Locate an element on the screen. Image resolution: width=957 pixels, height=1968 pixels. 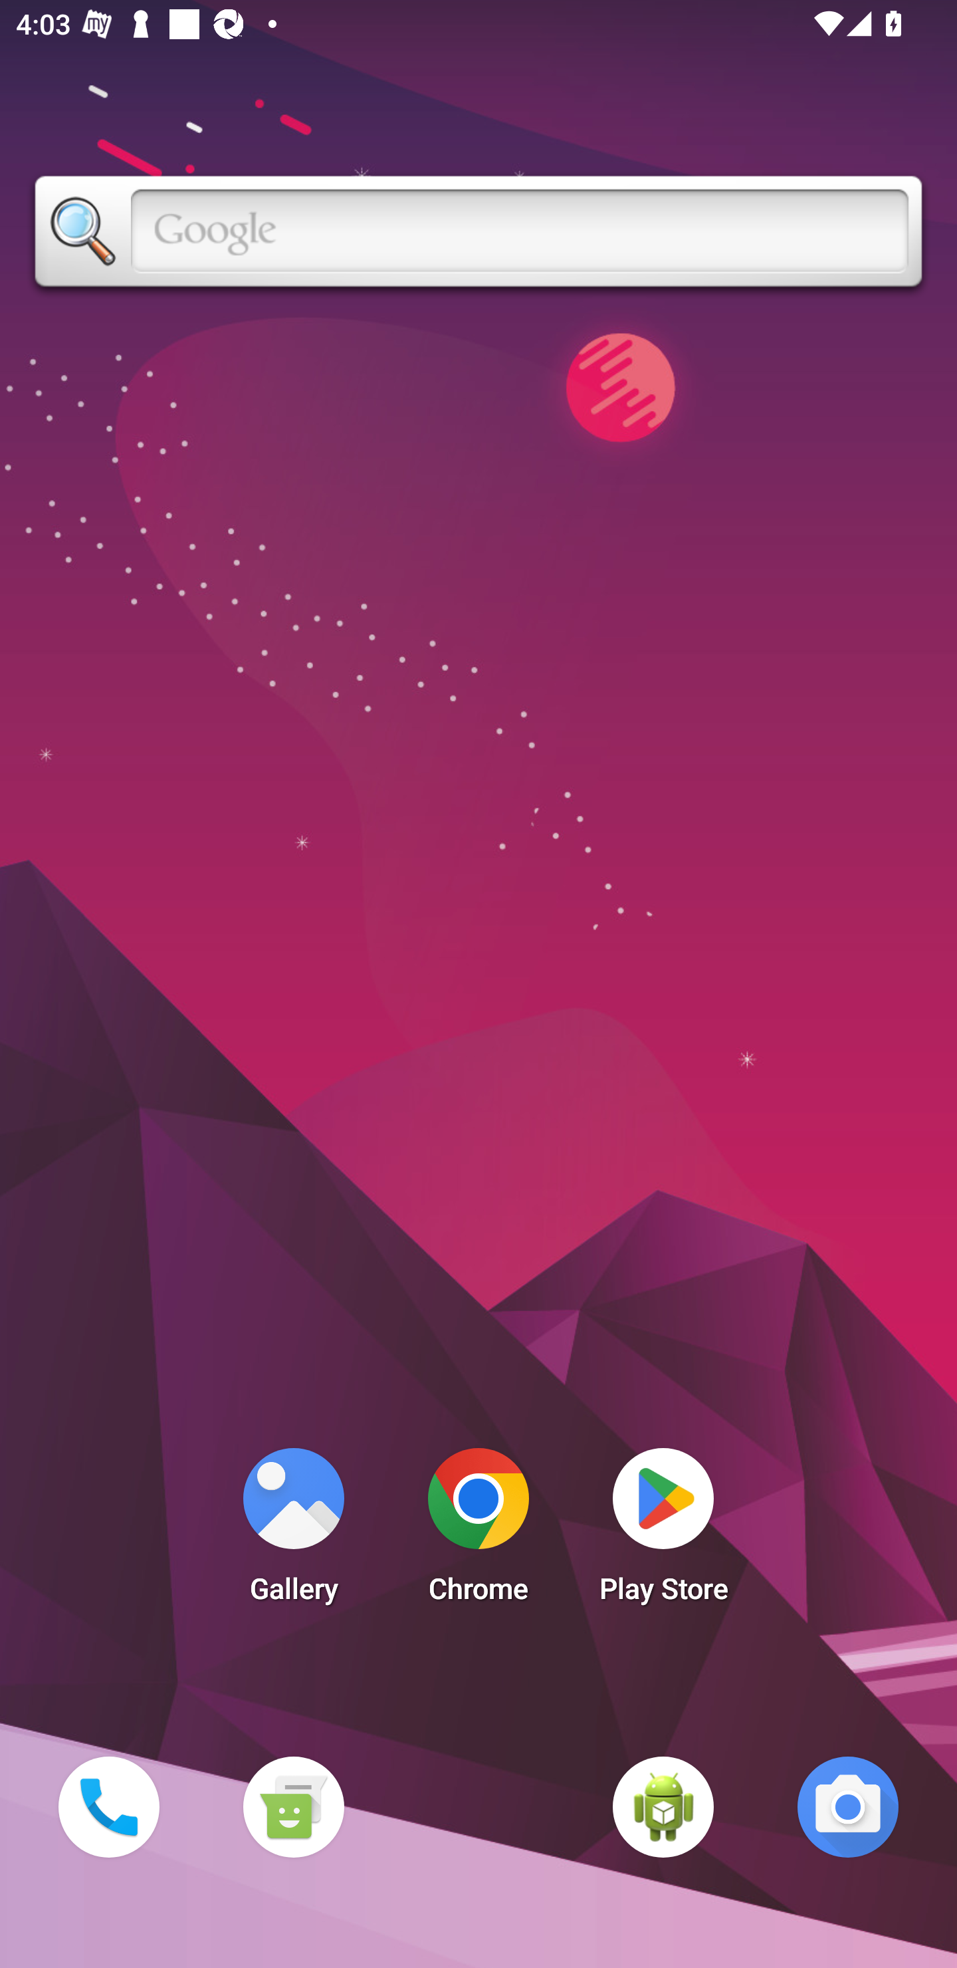
Gallery is located at coordinates (293, 1532).